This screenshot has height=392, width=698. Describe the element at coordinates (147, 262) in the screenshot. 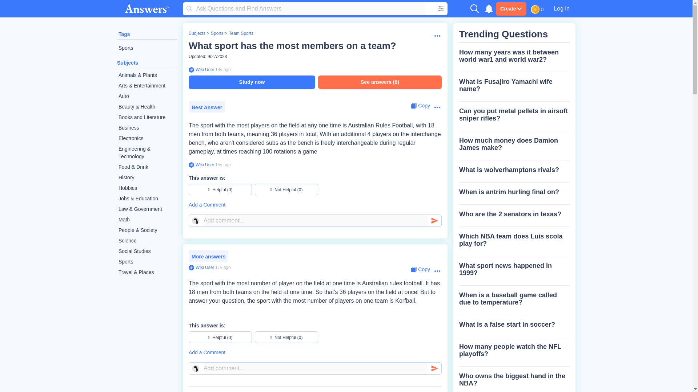

I see `Sports` at that location.